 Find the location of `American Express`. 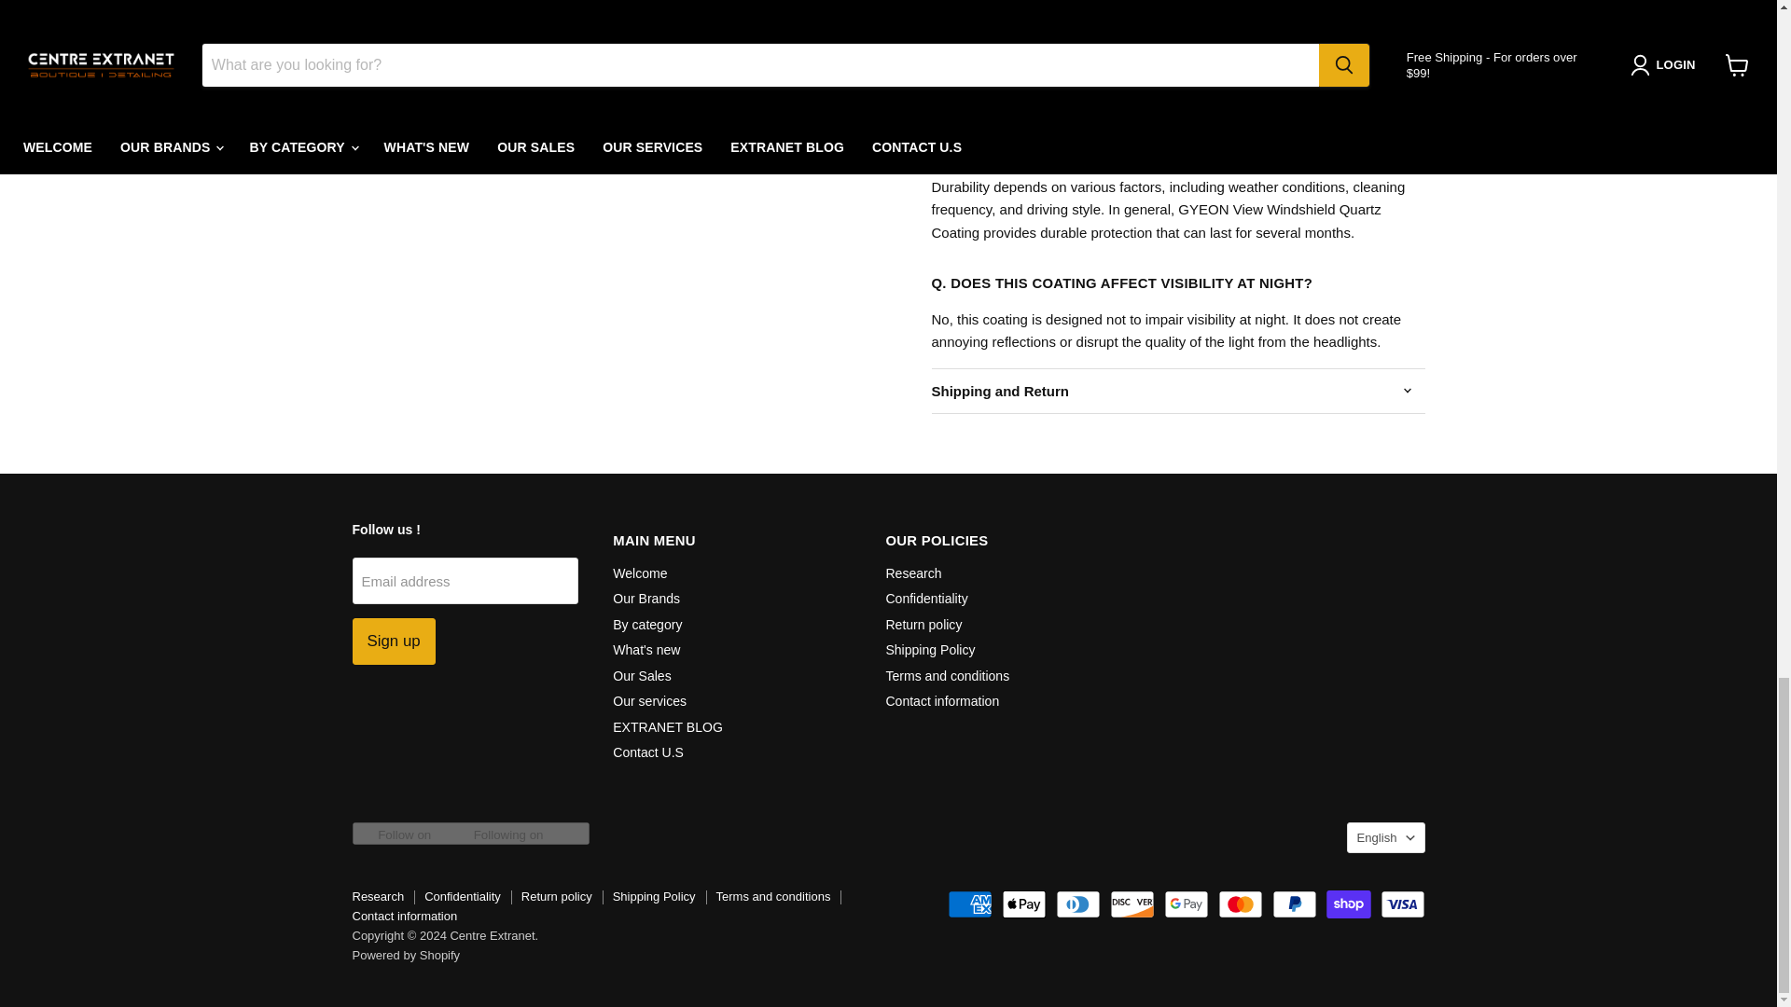

American Express is located at coordinates (969, 904).